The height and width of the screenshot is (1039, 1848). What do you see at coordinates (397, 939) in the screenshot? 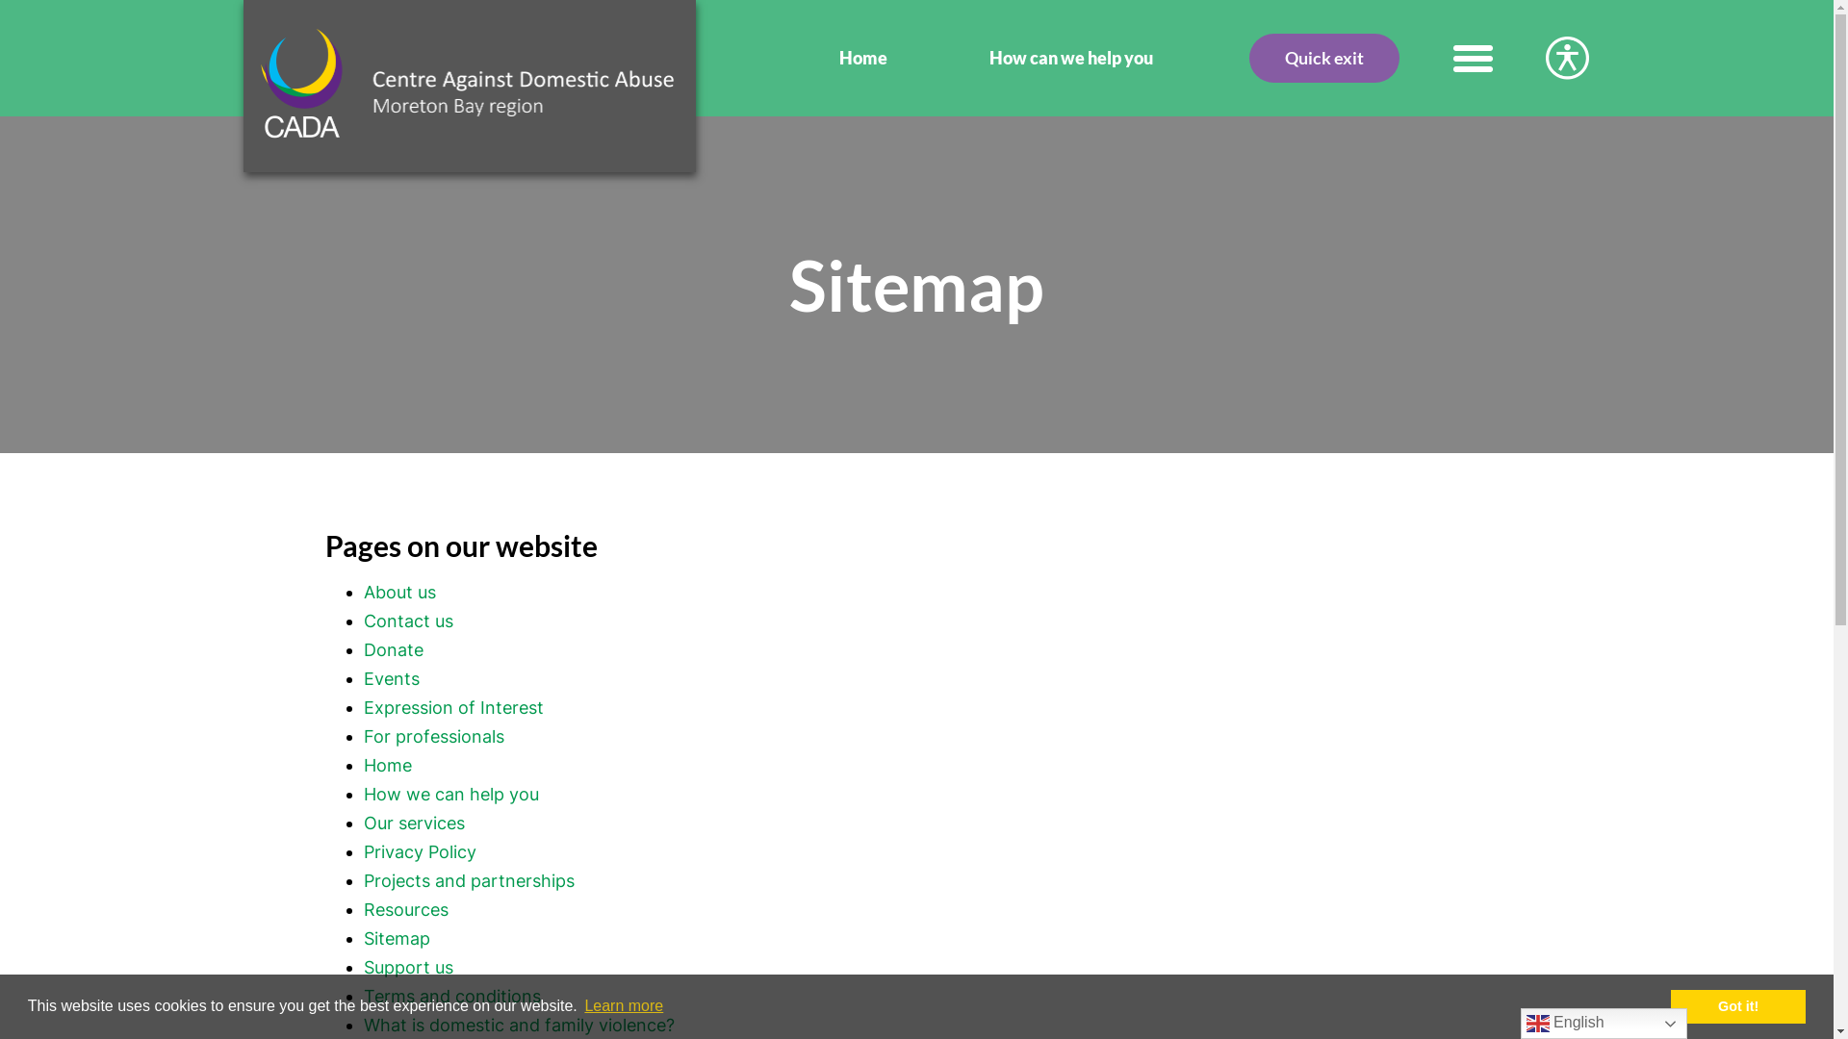
I see `Sitemap` at bounding box center [397, 939].